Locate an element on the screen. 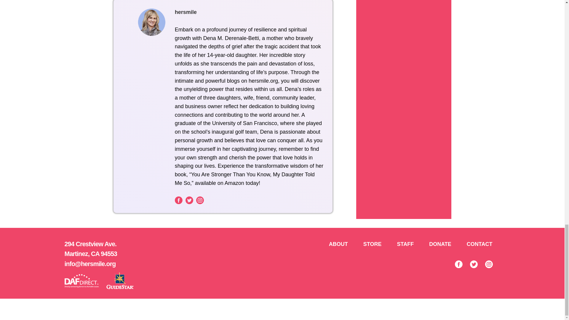 The width and height of the screenshot is (569, 320). Instagram is located at coordinates (489, 264).